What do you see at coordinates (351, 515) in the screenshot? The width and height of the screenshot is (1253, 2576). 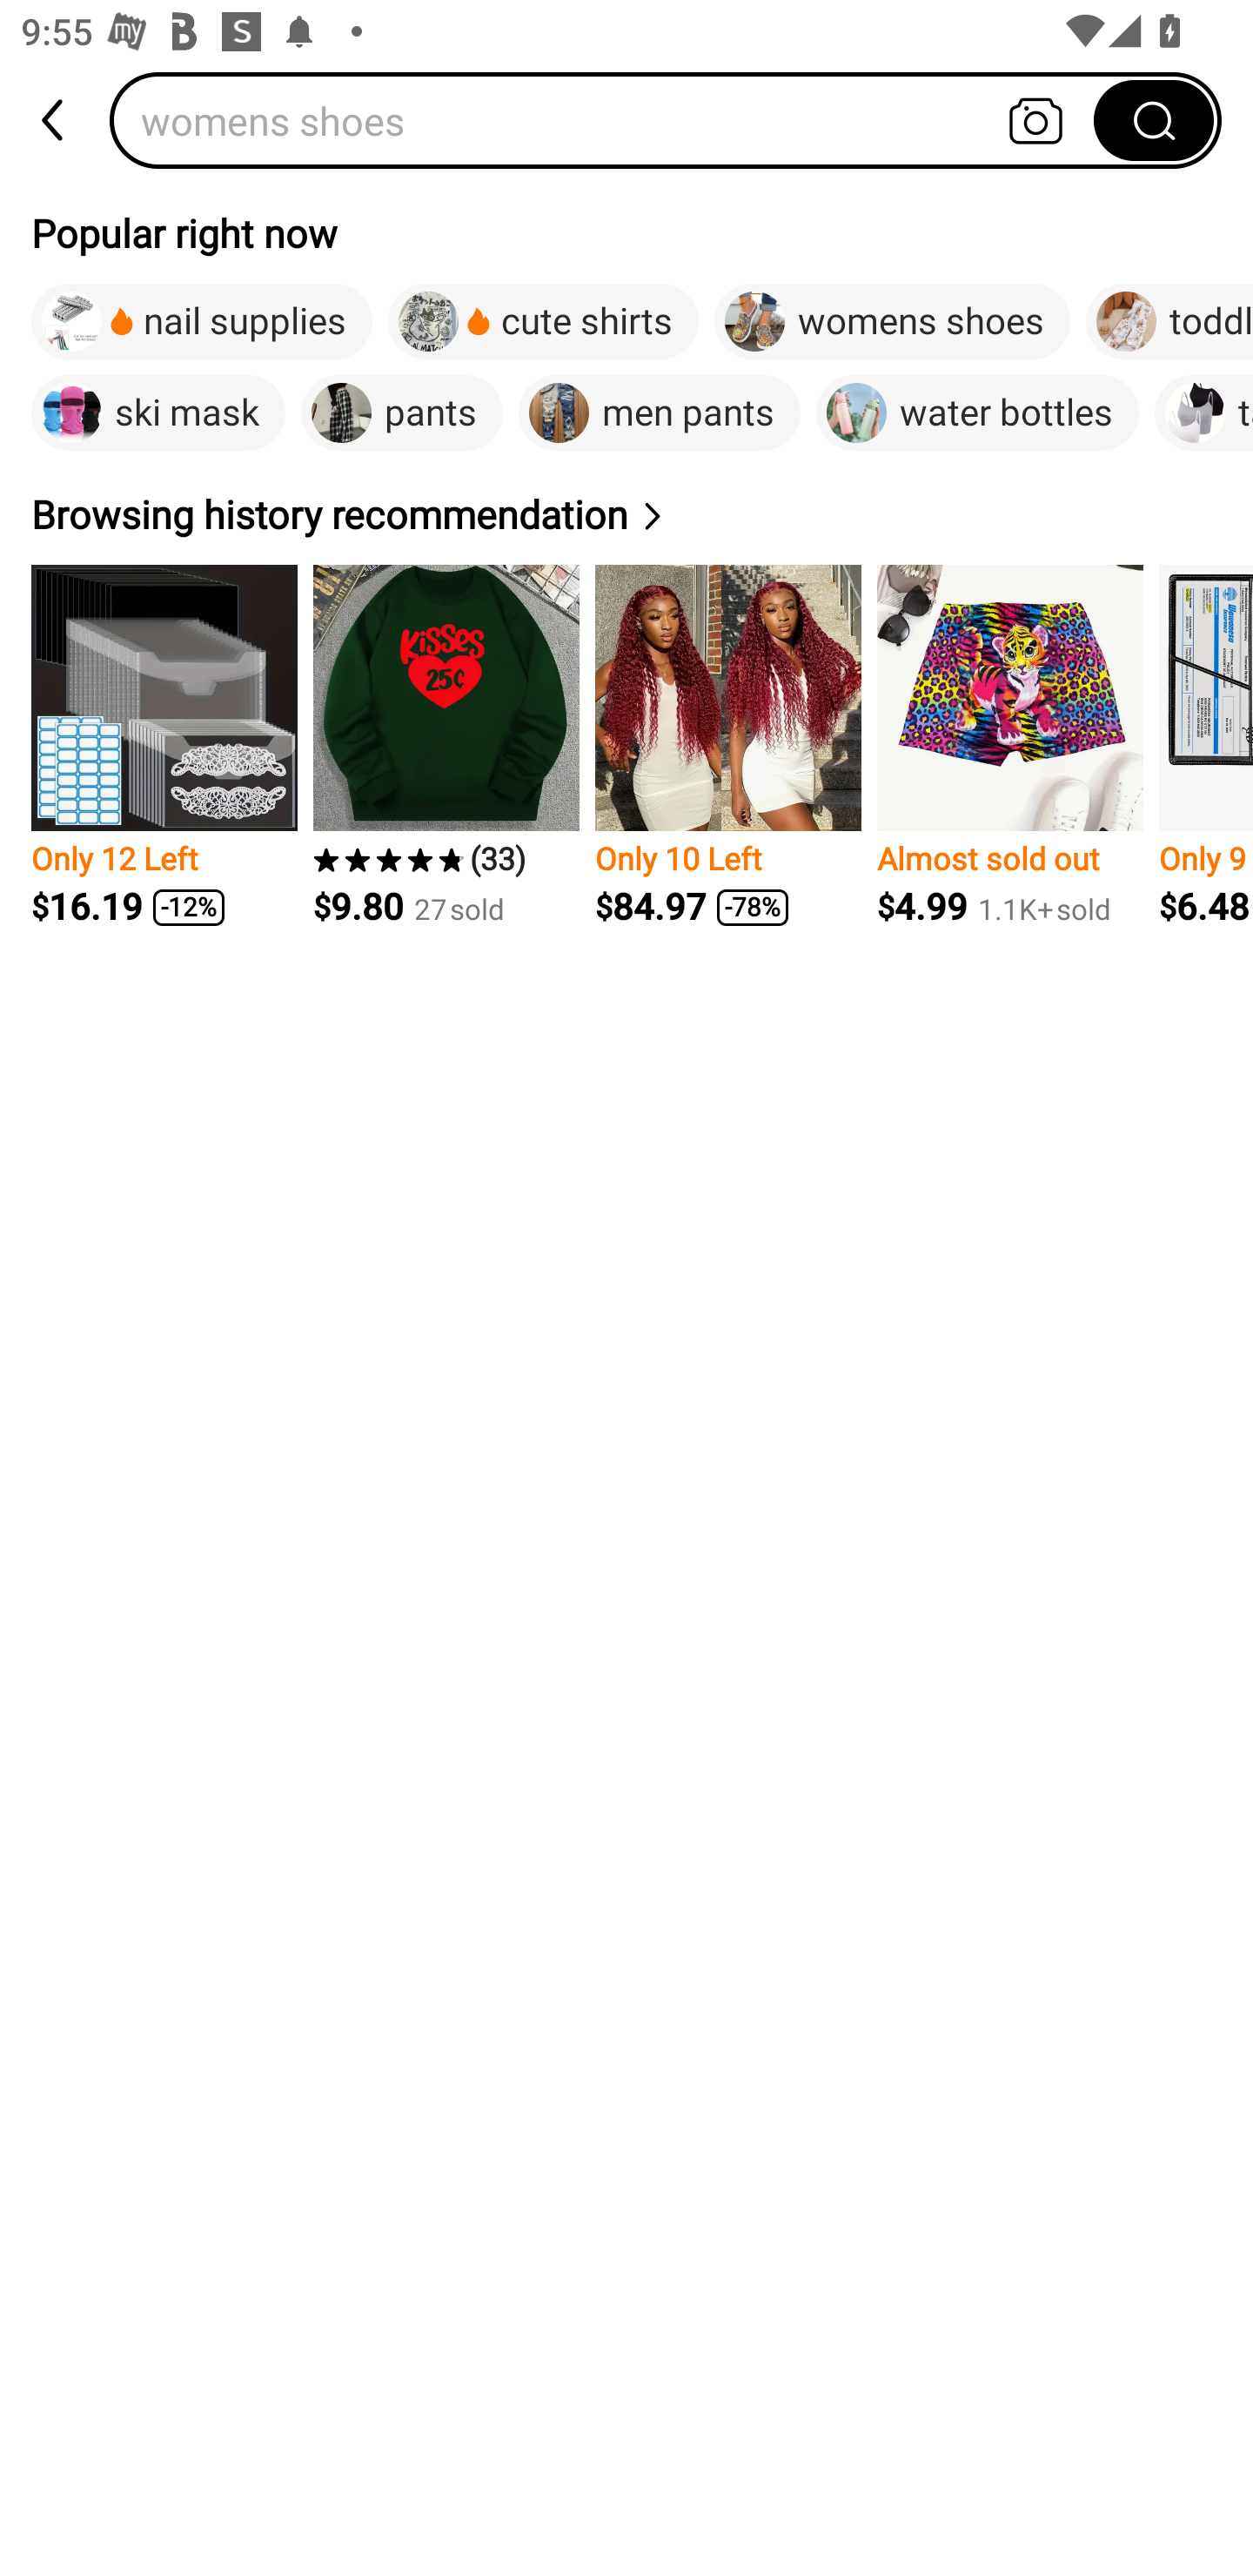 I see `Browsing history recommendation` at bounding box center [351, 515].